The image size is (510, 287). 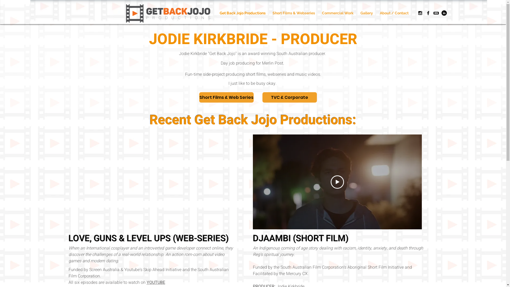 I want to click on Short Films & Webseries, so click(x=294, y=13).